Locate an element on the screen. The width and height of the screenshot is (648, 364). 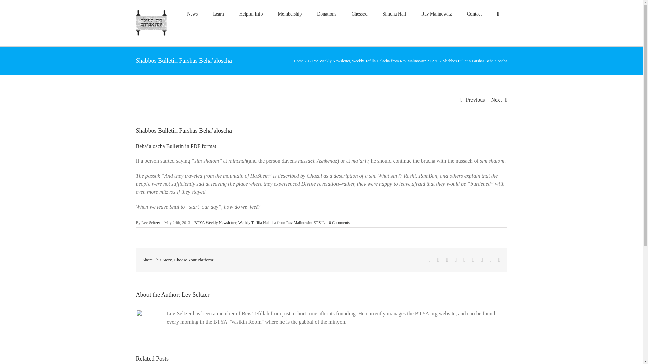
Helpful Info is located at coordinates (250, 14).